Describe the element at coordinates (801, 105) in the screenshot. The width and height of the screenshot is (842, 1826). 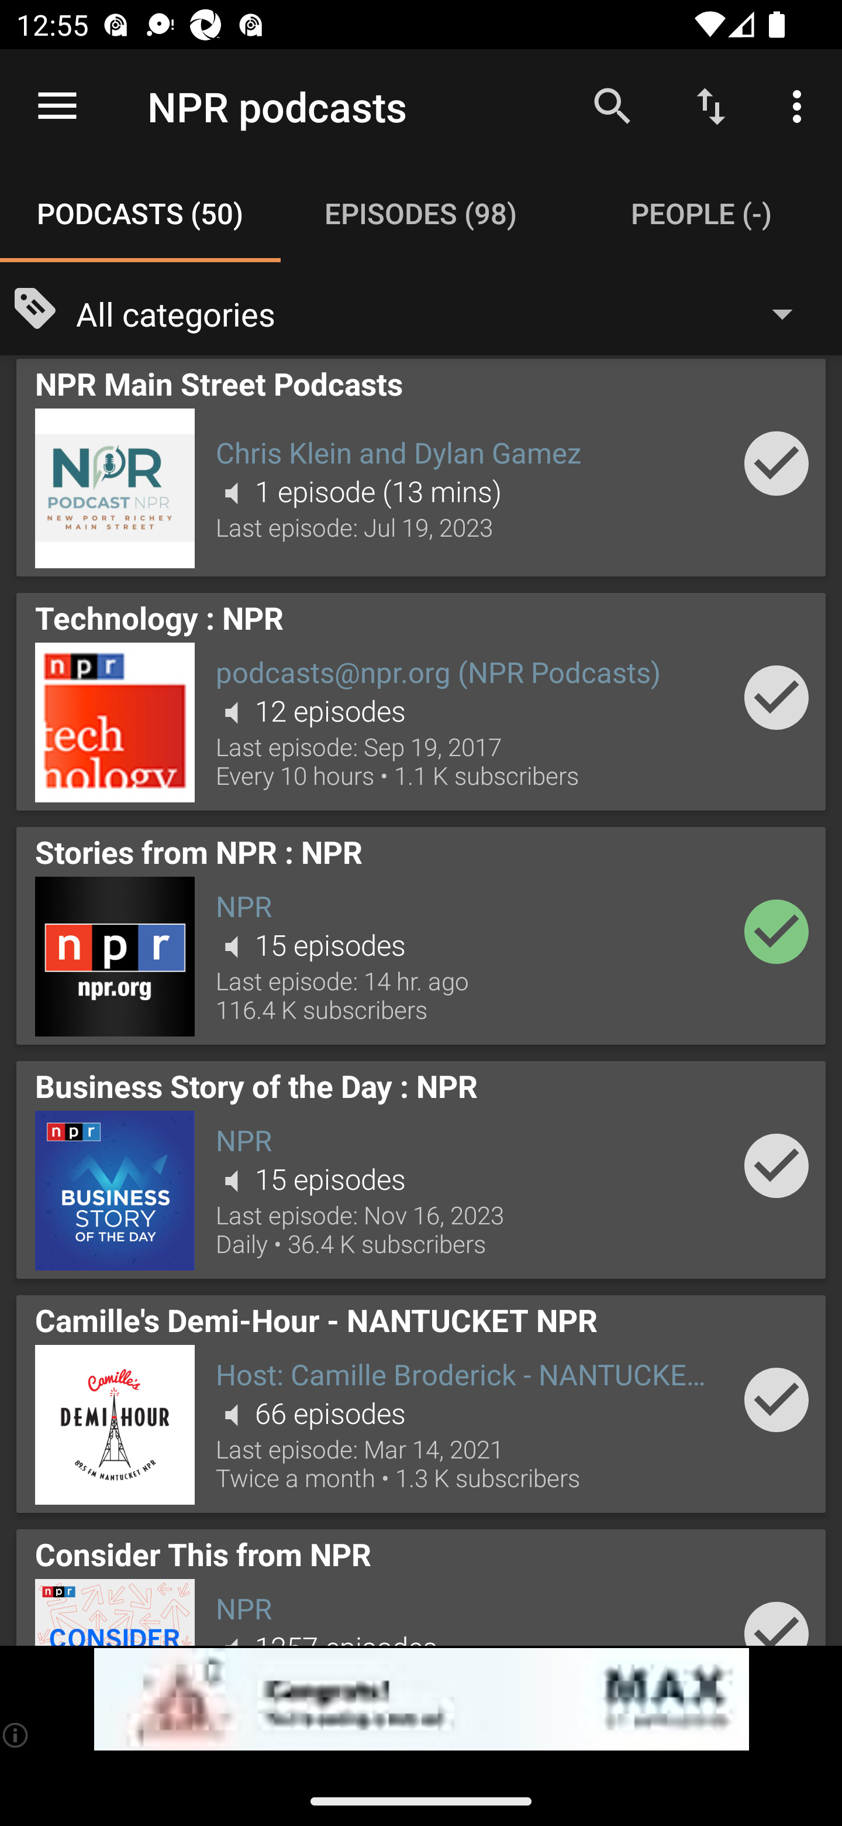
I see `More options` at that location.